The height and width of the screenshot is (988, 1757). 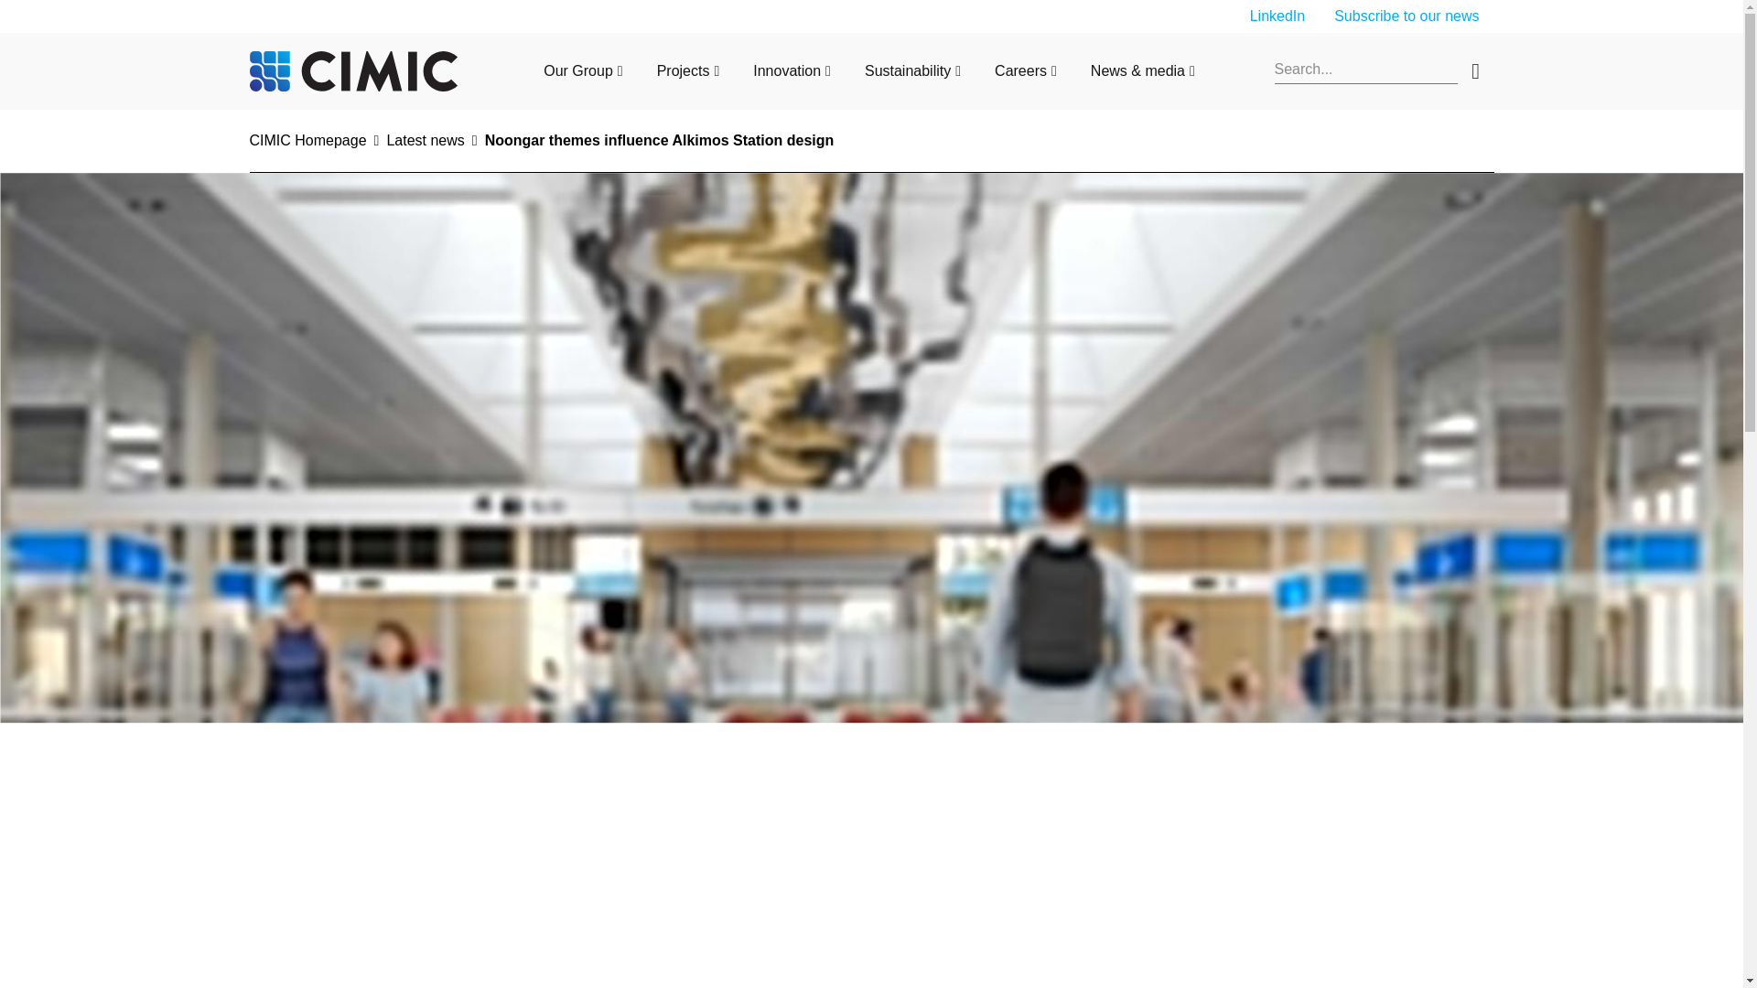 I want to click on LinkedIn, so click(x=1277, y=15).